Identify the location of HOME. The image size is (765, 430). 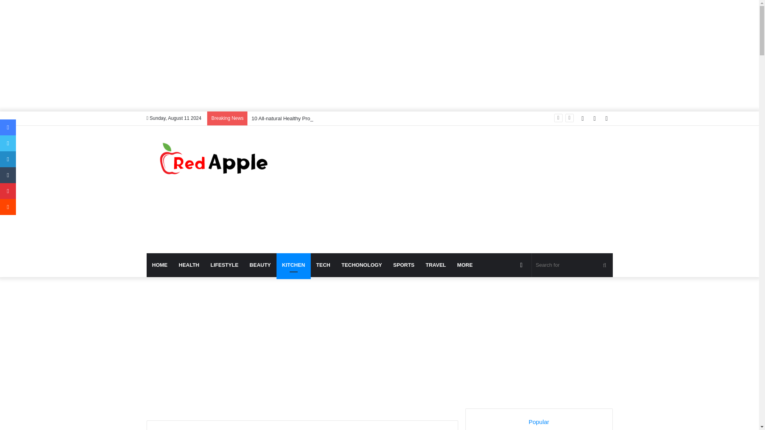
(160, 265).